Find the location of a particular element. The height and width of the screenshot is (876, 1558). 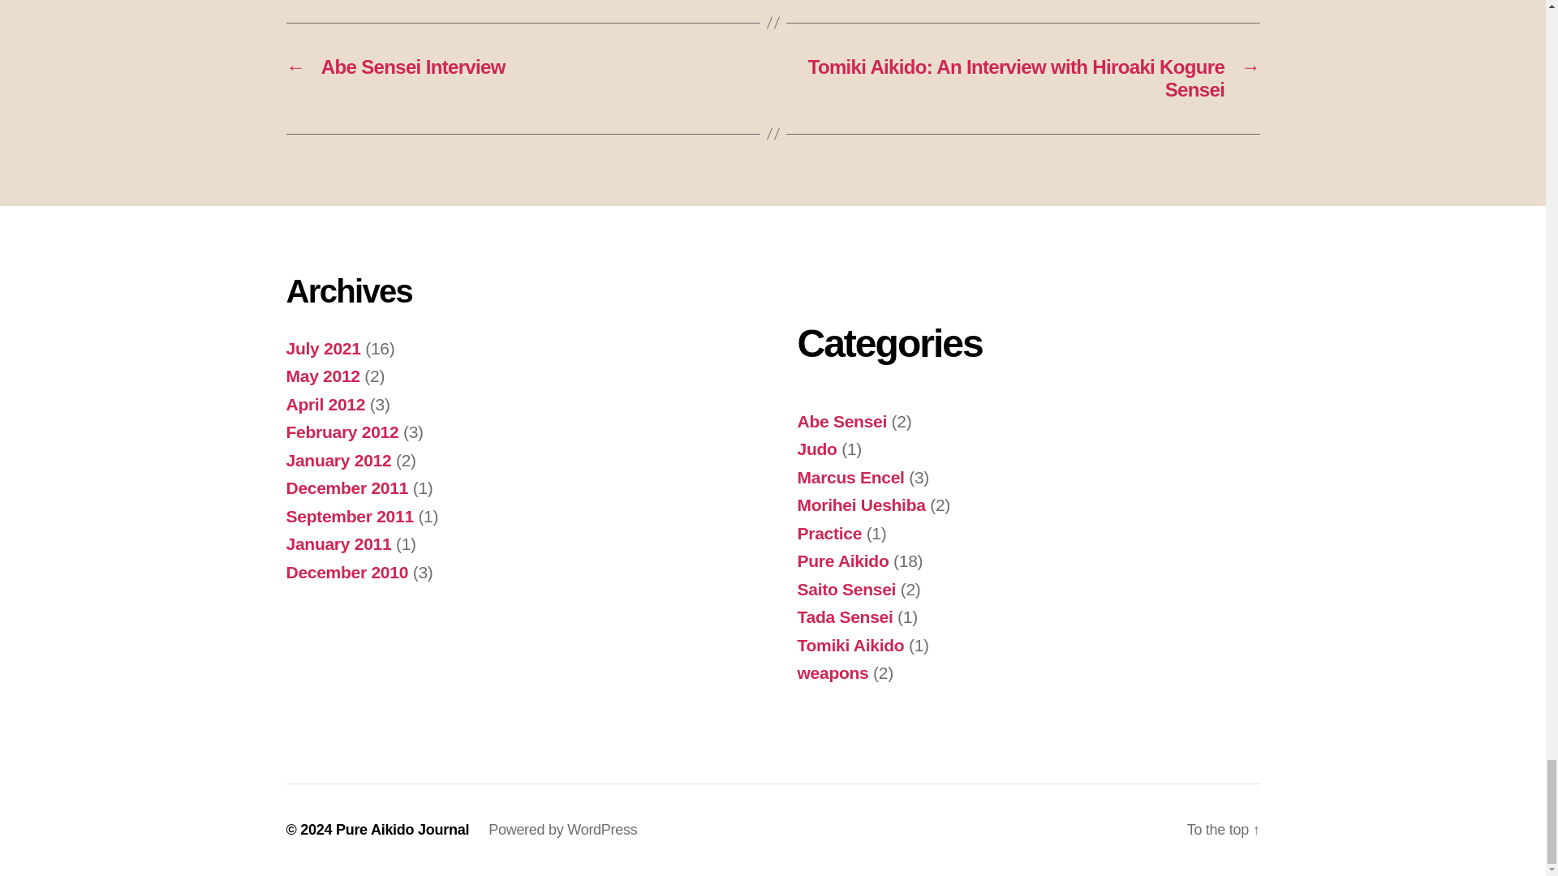

April 2012 is located at coordinates (325, 404).